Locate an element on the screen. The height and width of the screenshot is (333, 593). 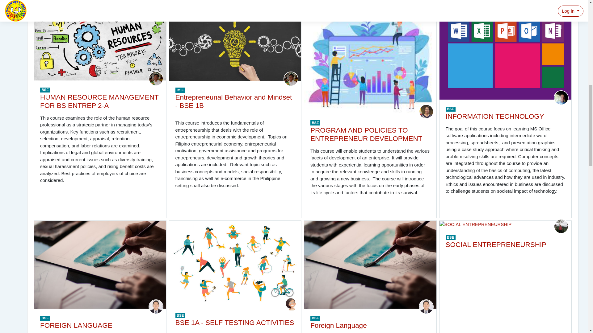
Jan Jesster L. Carpio is located at coordinates (426, 306).